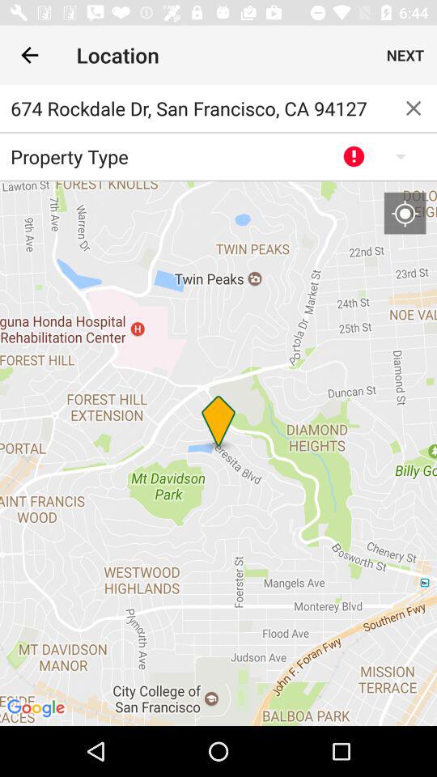  I want to click on turn on the next, so click(405, 55).